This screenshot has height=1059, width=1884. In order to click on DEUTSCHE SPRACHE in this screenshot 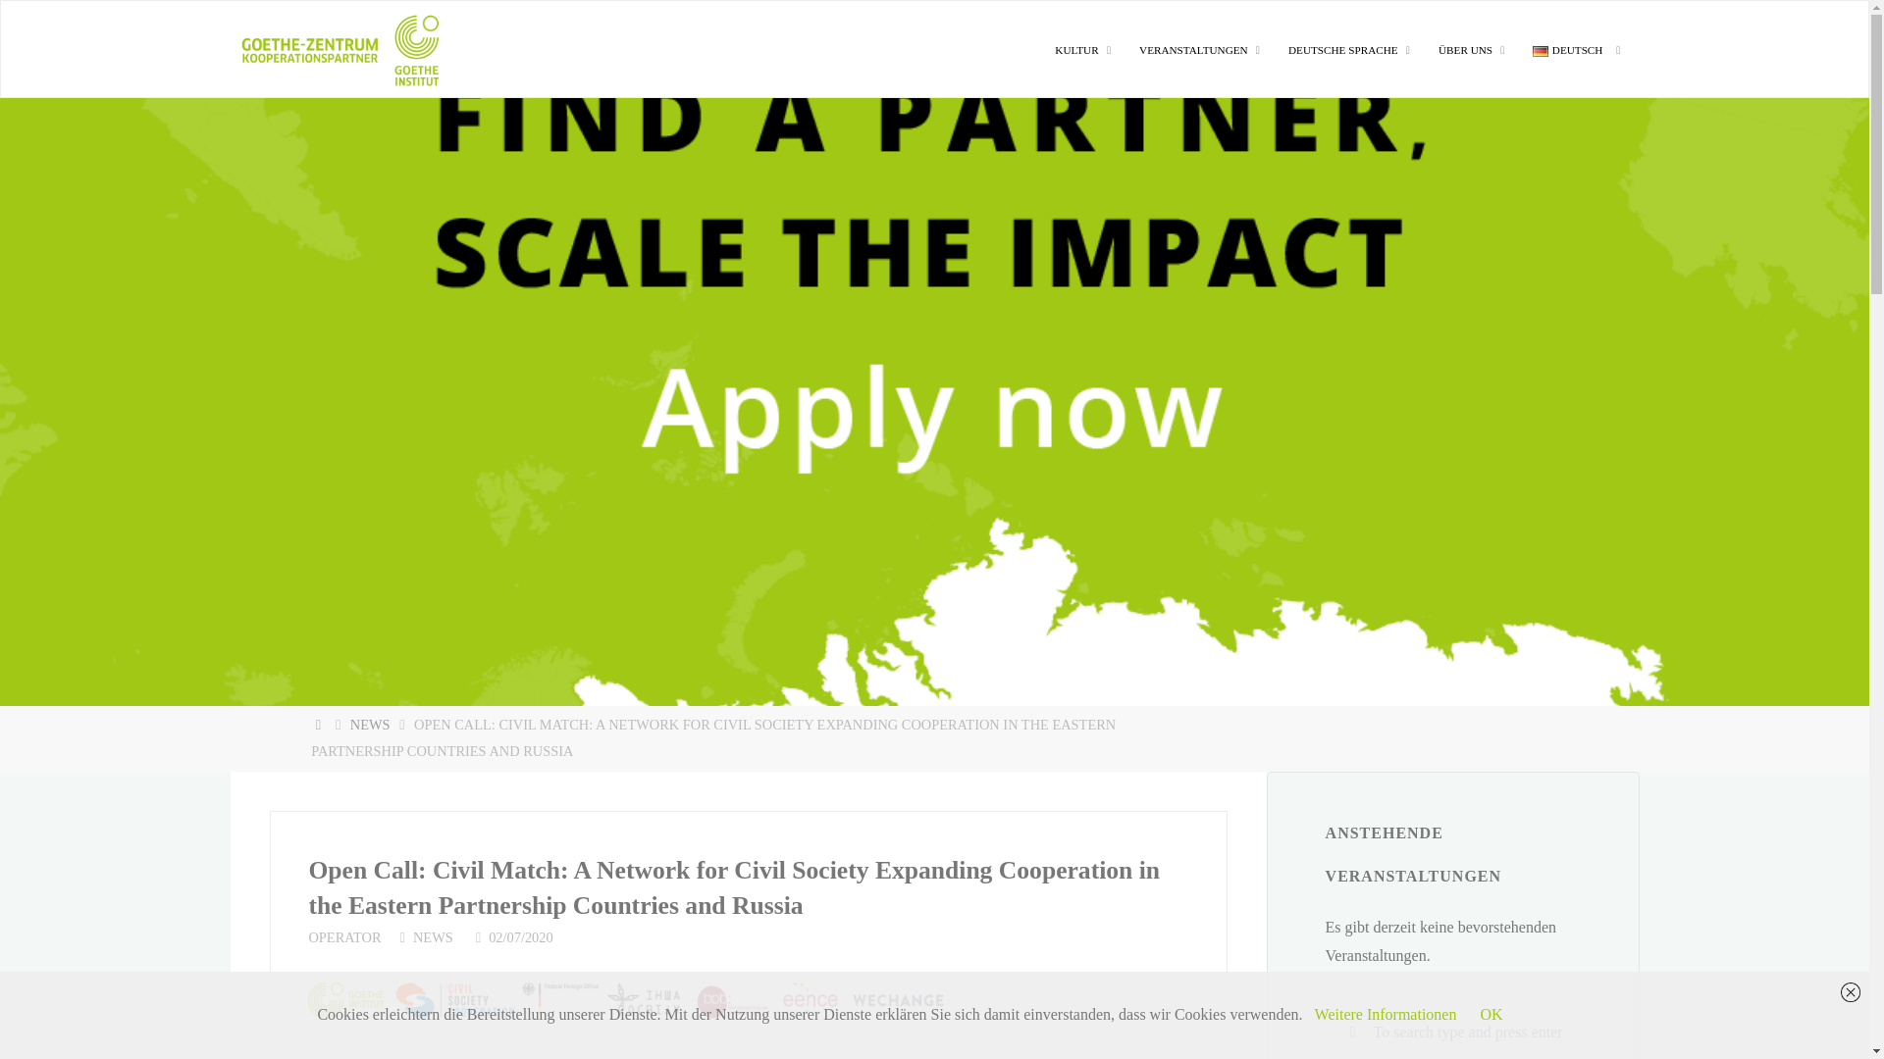, I will do `click(1344, 50)`.